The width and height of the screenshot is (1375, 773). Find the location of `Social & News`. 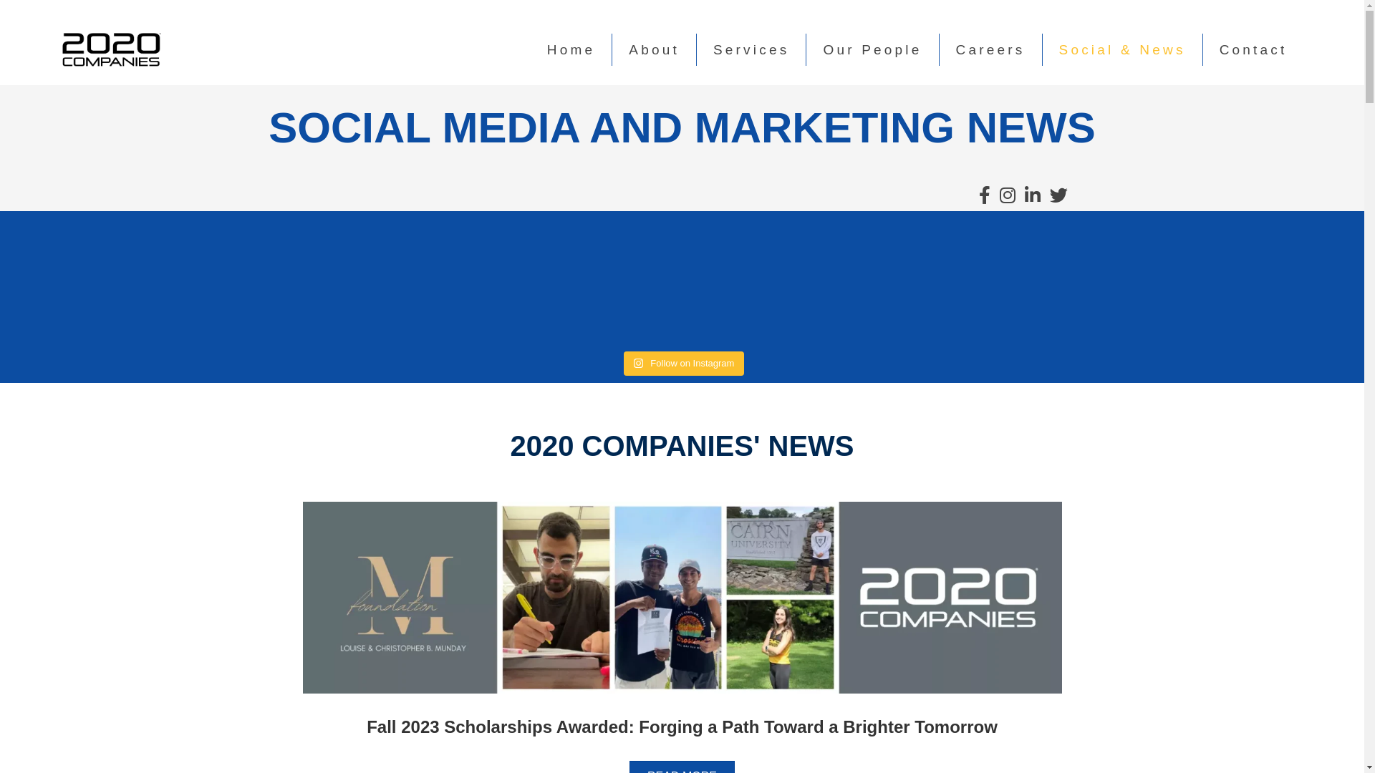

Social & News is located at coordinates (1123, 50).